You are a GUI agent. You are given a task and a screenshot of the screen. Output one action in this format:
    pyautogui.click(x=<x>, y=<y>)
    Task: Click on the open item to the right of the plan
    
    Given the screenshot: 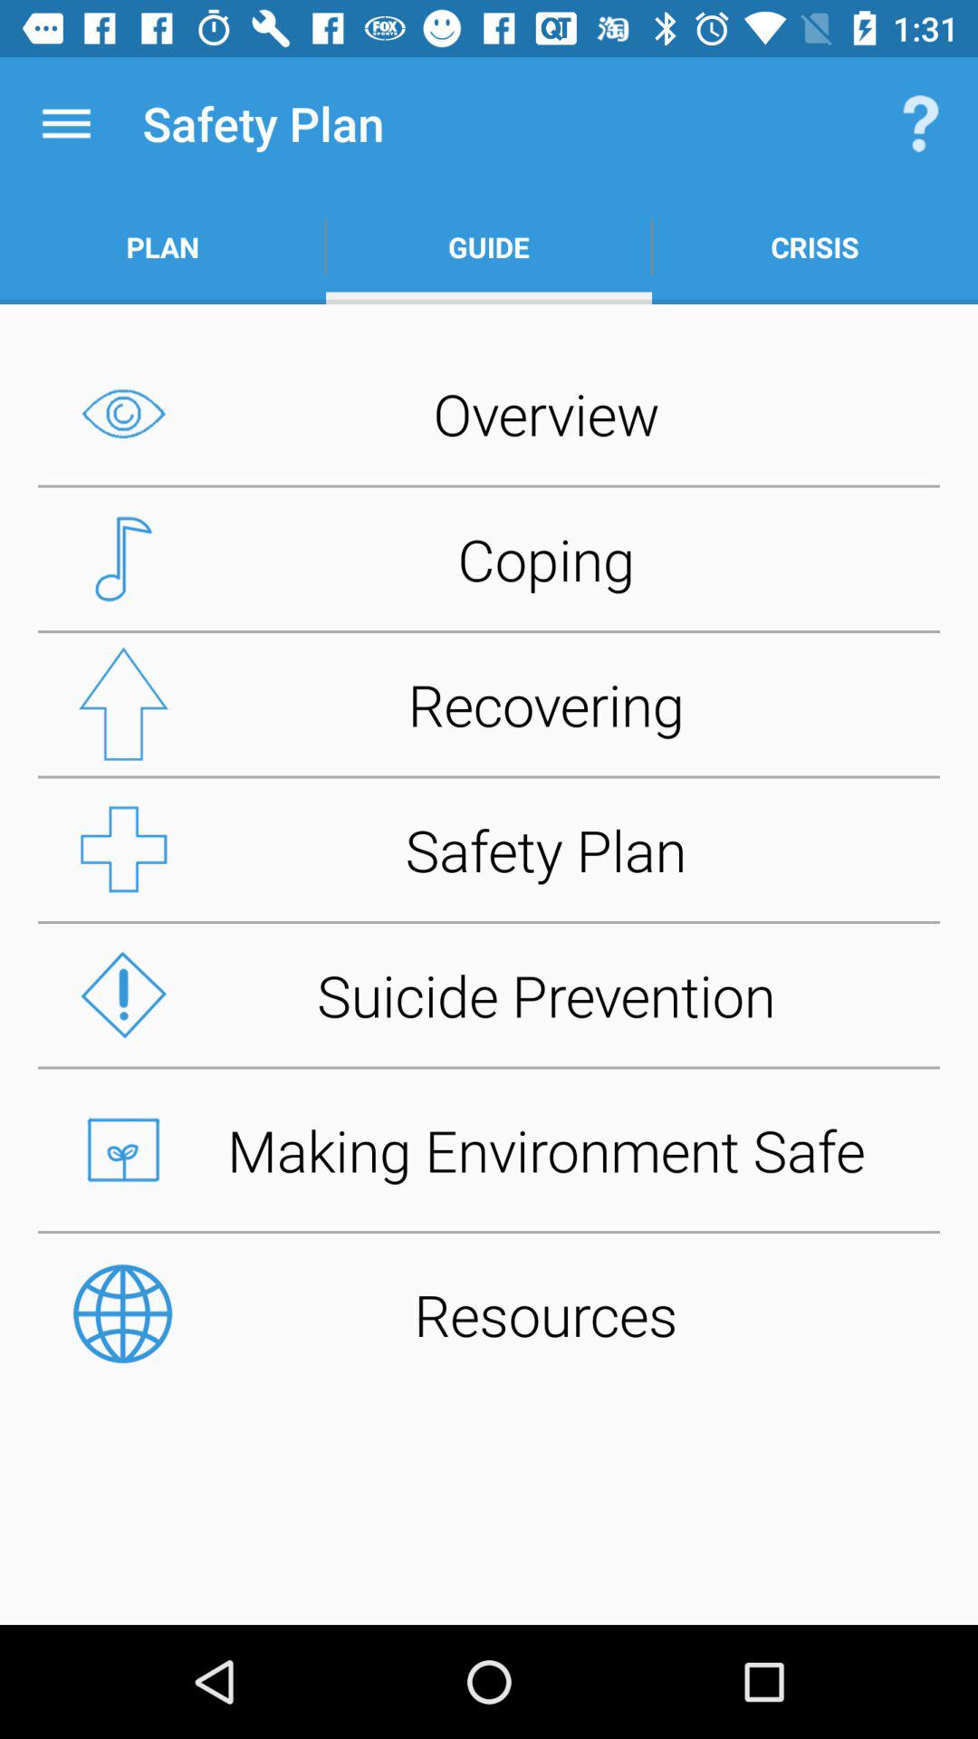 What is the action you would take?
    pyautogui.click(x=489, y=246)
    